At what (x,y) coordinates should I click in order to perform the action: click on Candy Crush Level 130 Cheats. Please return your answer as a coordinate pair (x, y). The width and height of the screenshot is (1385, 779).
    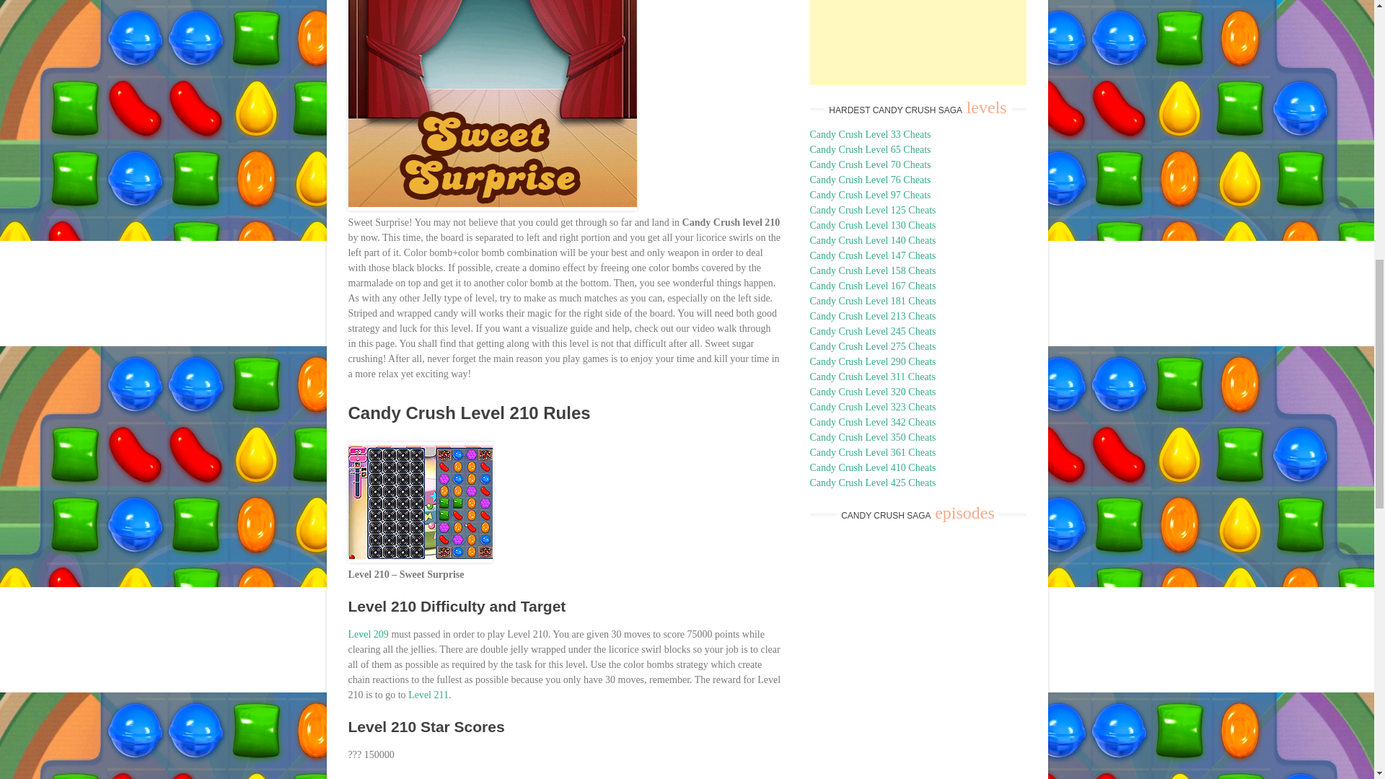
    Looking at the image, I should click on (872, 225).